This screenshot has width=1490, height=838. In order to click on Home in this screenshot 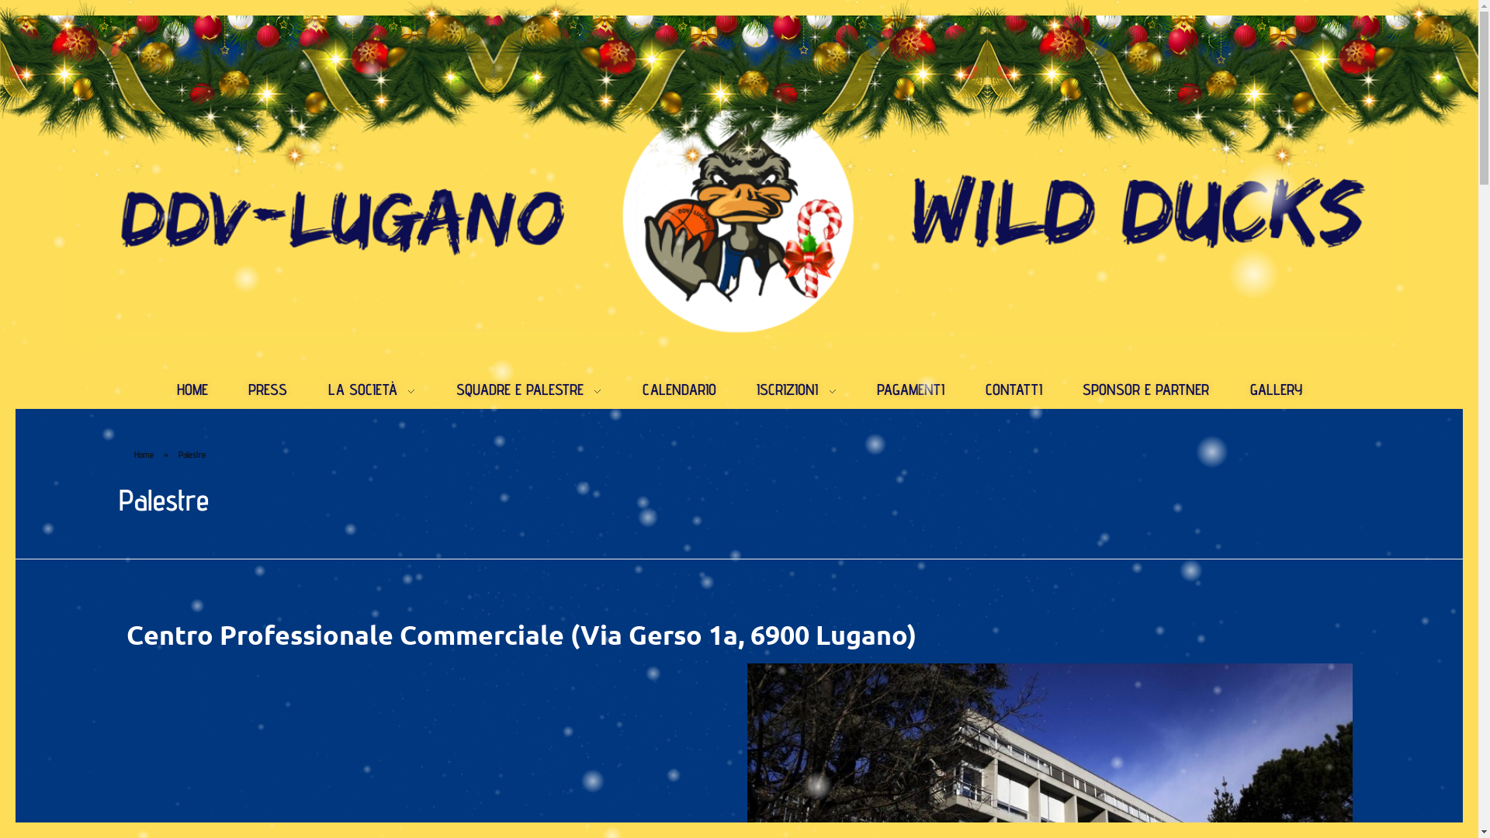, I will do `click(143, 455)`.